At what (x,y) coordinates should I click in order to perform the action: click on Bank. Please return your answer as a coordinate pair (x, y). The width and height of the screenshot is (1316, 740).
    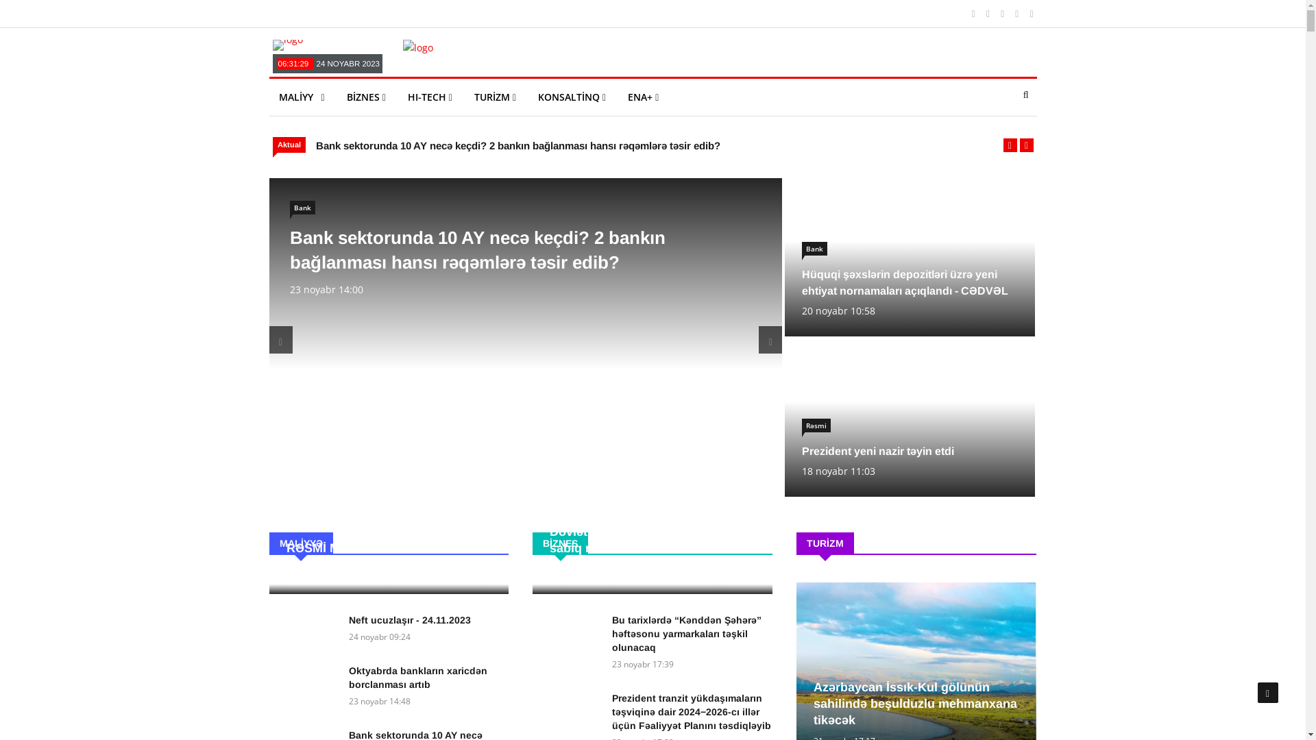
    Looking at the image, I should click on (814, 249).